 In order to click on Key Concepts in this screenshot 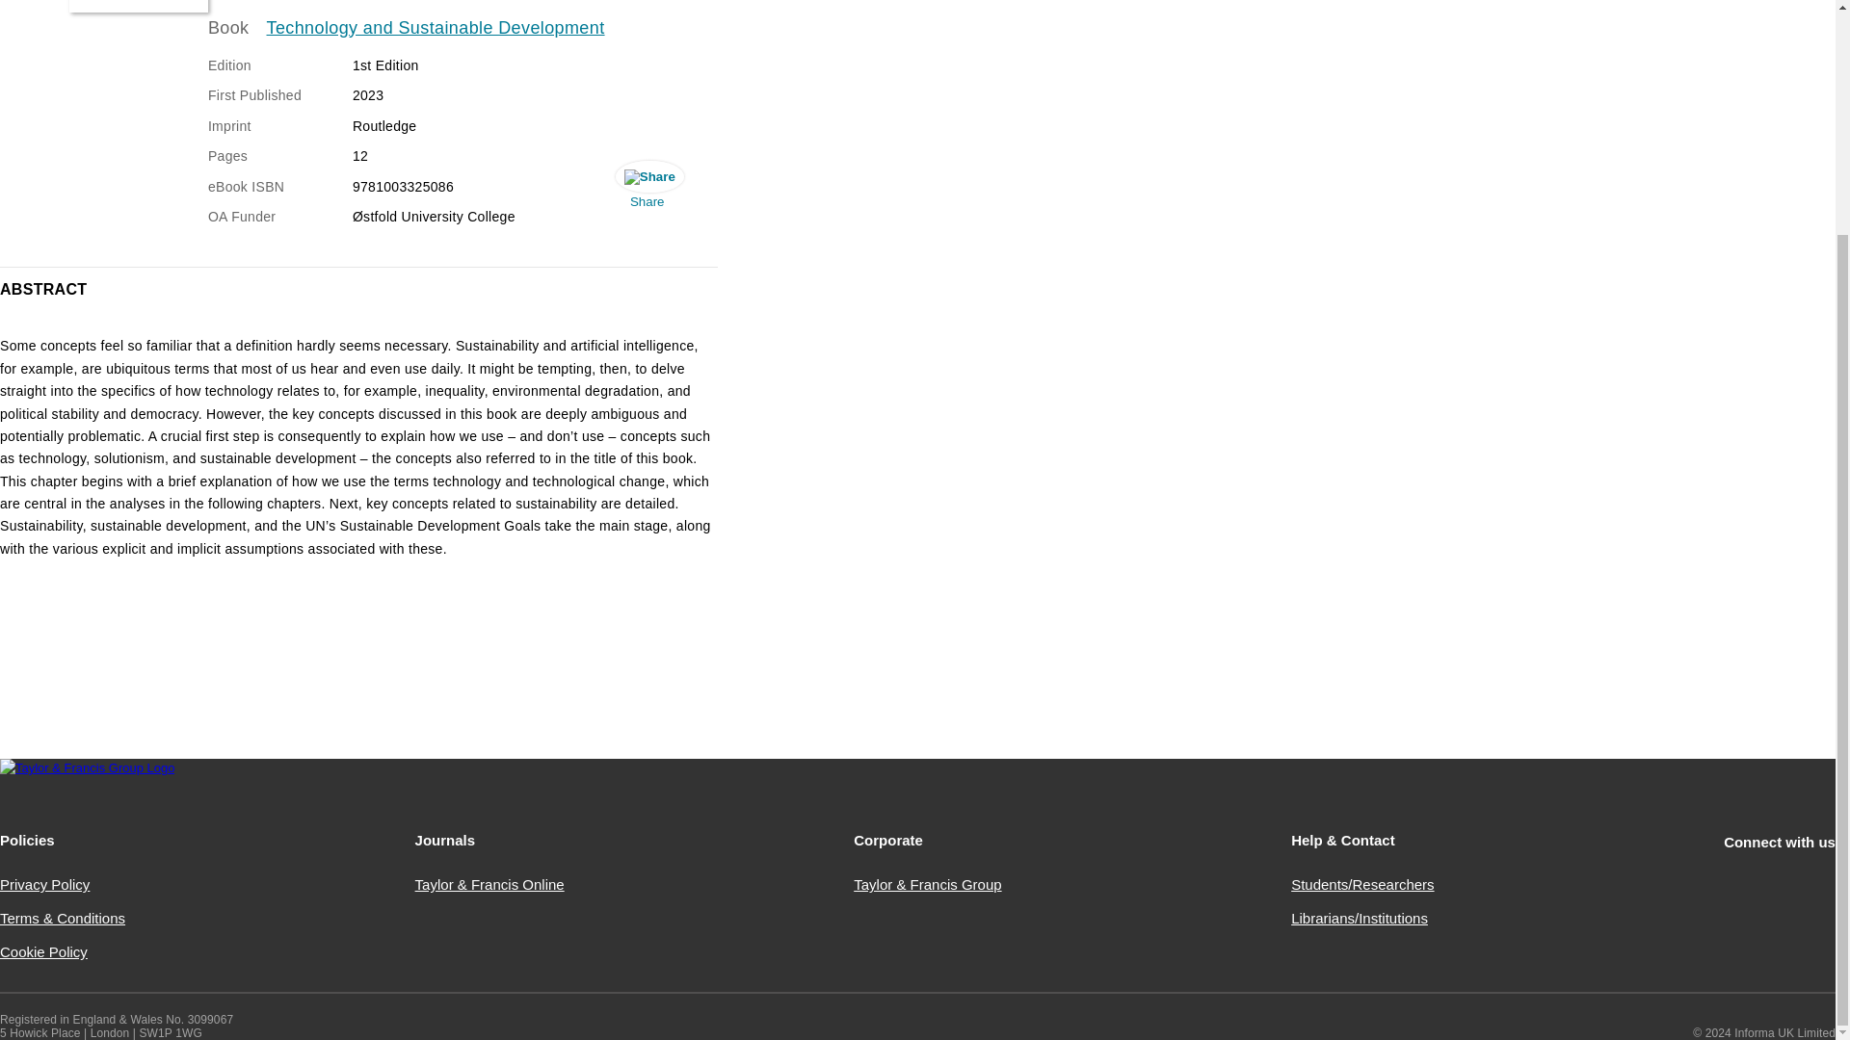, I will do `click(139, 6)`.